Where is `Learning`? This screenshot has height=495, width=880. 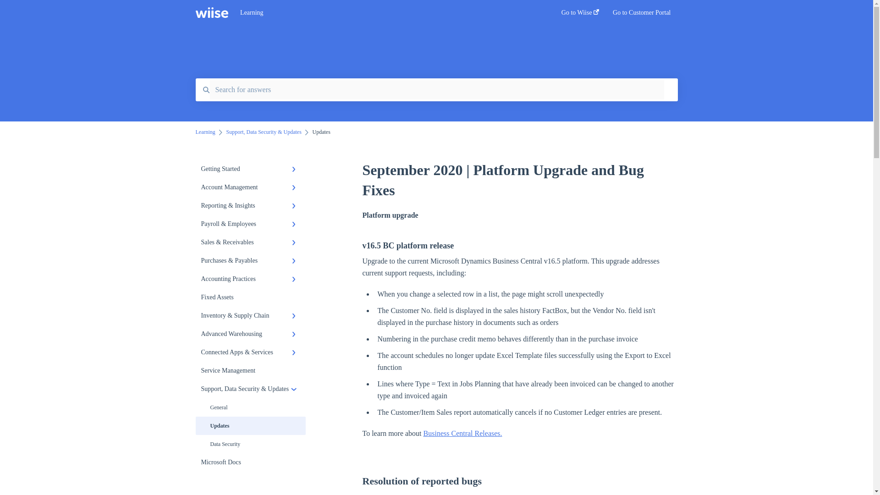 Learning is located at coordinates (387, 13).